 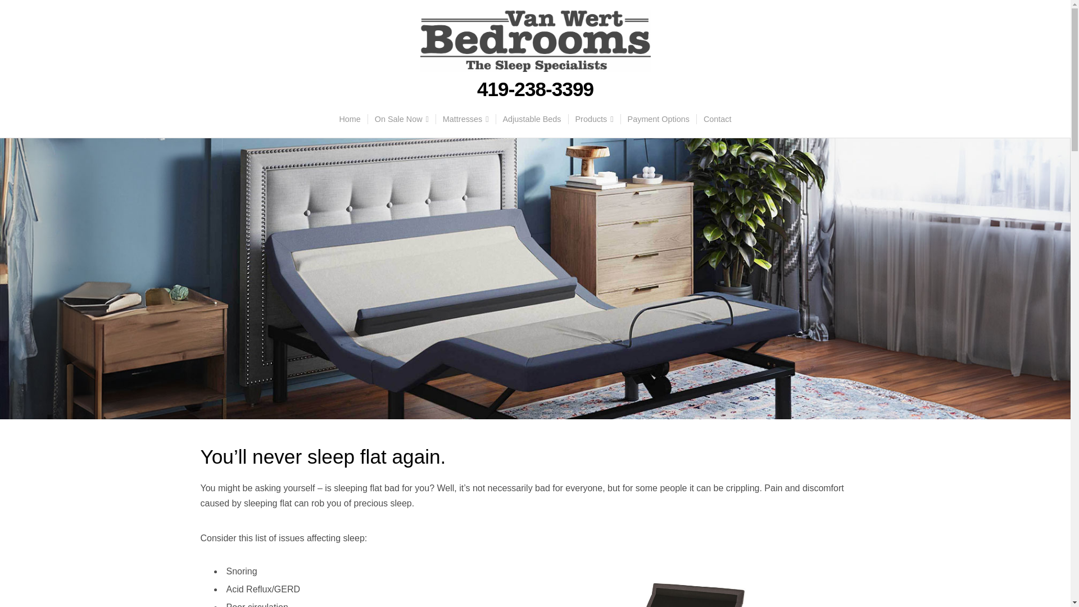 I want to click on Payment Options, so click(x=658, y=119).